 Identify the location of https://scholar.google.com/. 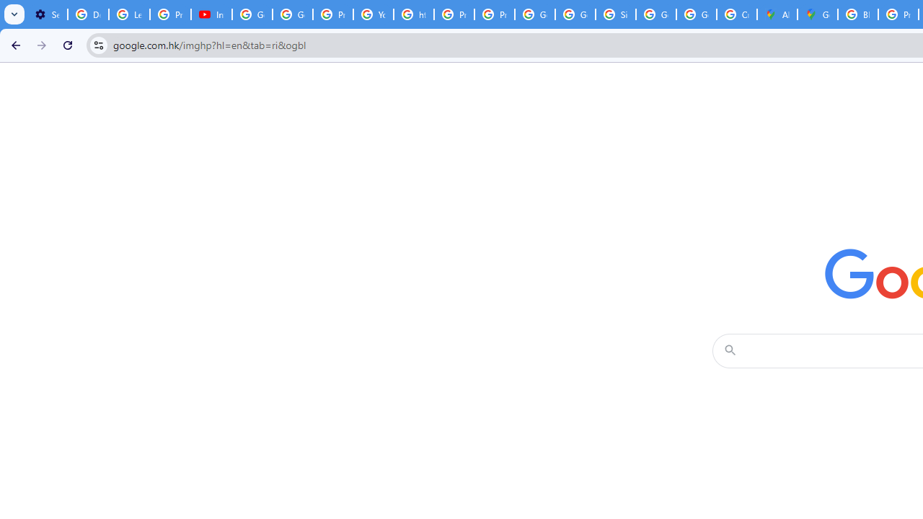
(414, 14).